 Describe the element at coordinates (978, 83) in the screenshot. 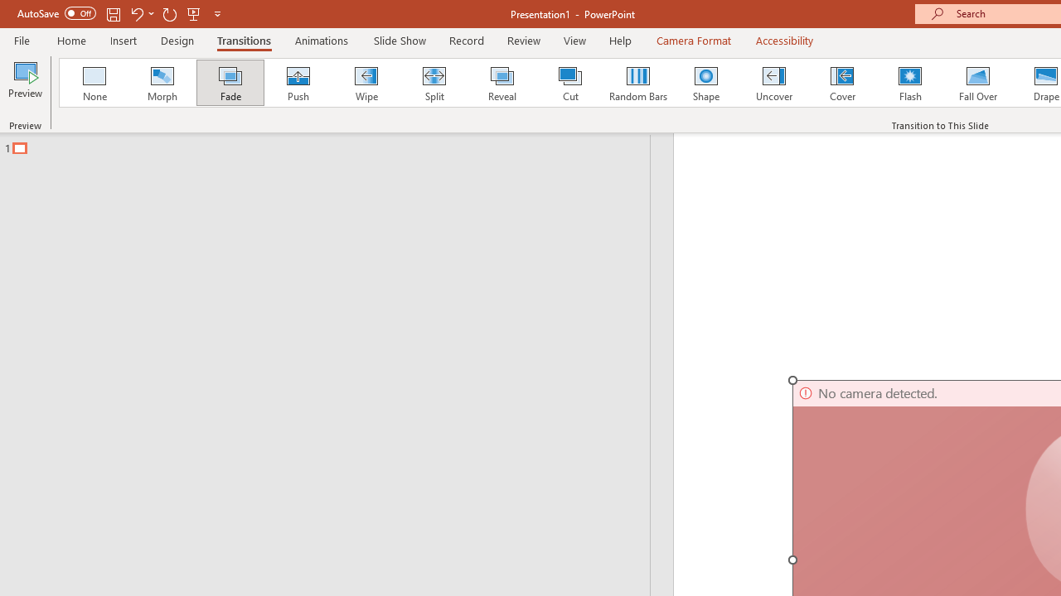

I see `Fall Over` at that location.